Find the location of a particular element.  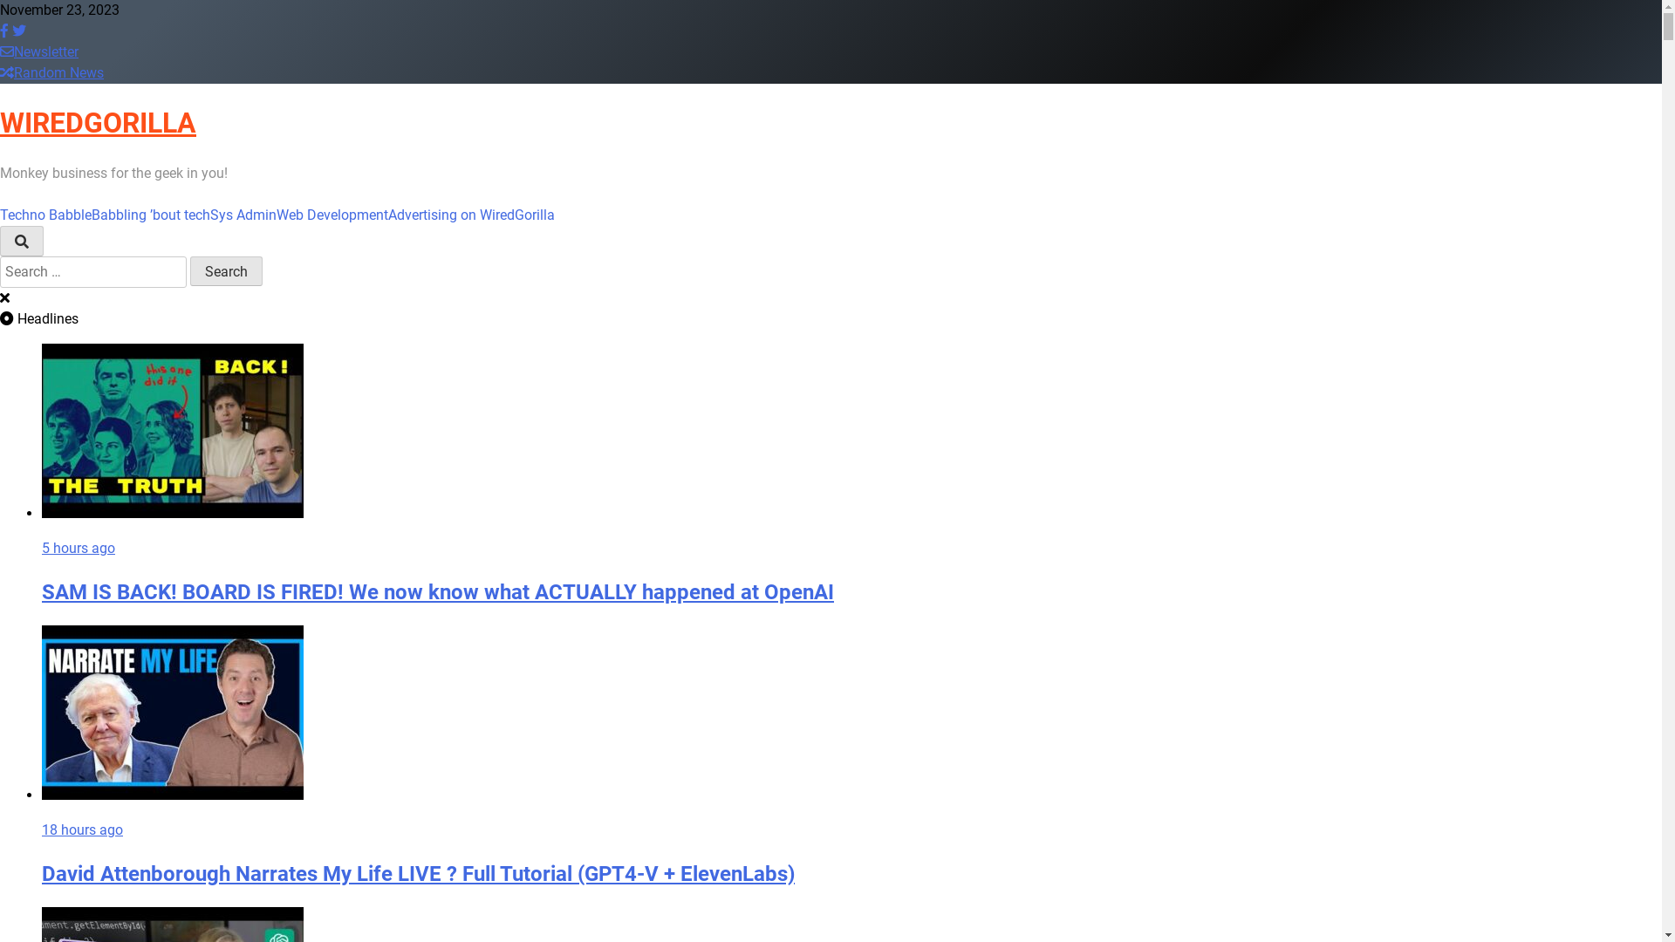

18 hours ago is located at coordinates (82, 830).